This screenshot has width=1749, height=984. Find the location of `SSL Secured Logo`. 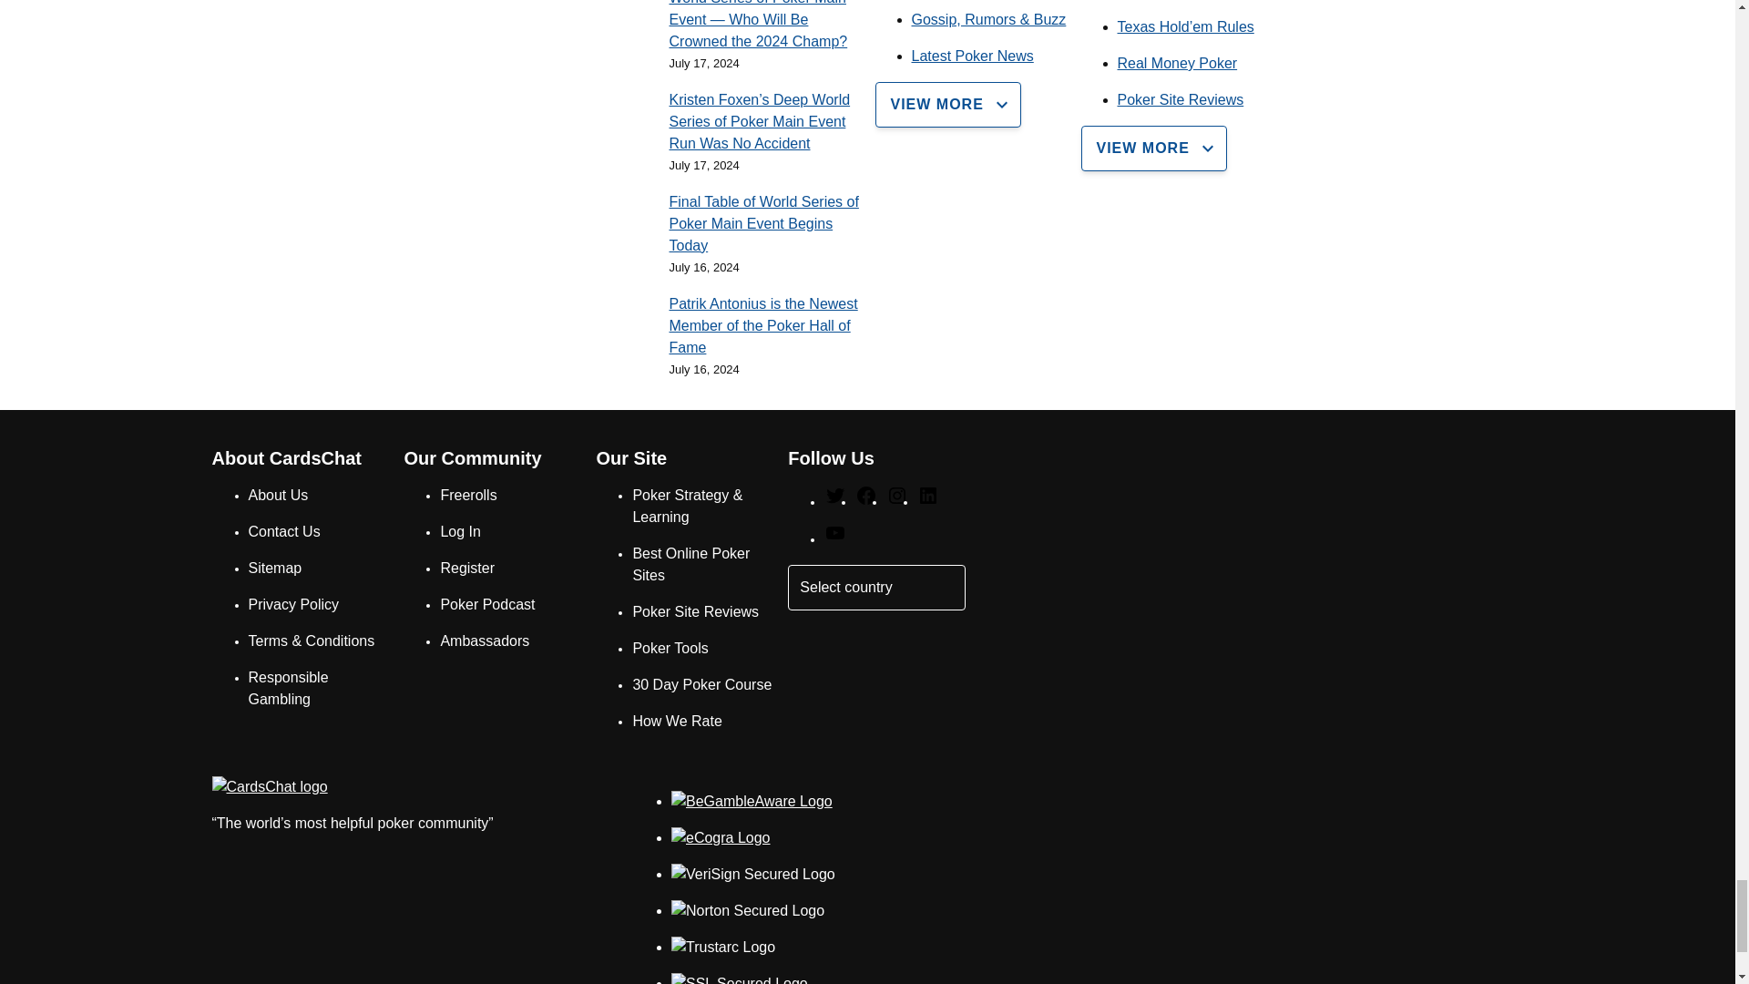

SSL Secured Logo is located at coordinates (740, 979).